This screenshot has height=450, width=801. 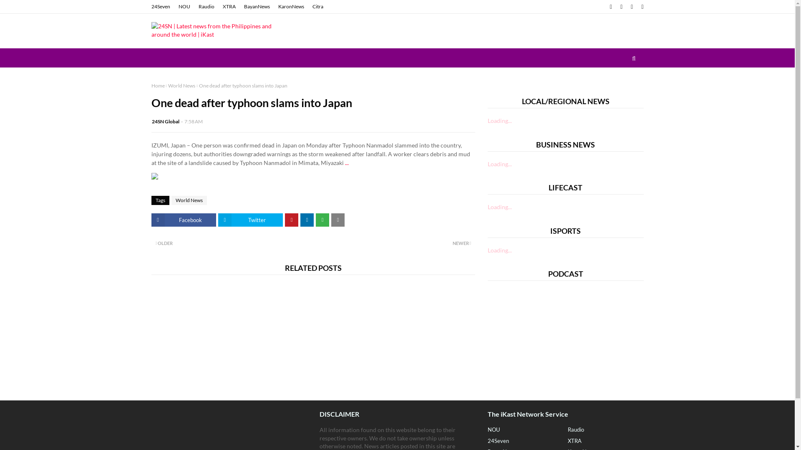 What do you see at coordinates (606, 441) in the screenshot?
I see `XTRA` at bounding box center [606, 441].